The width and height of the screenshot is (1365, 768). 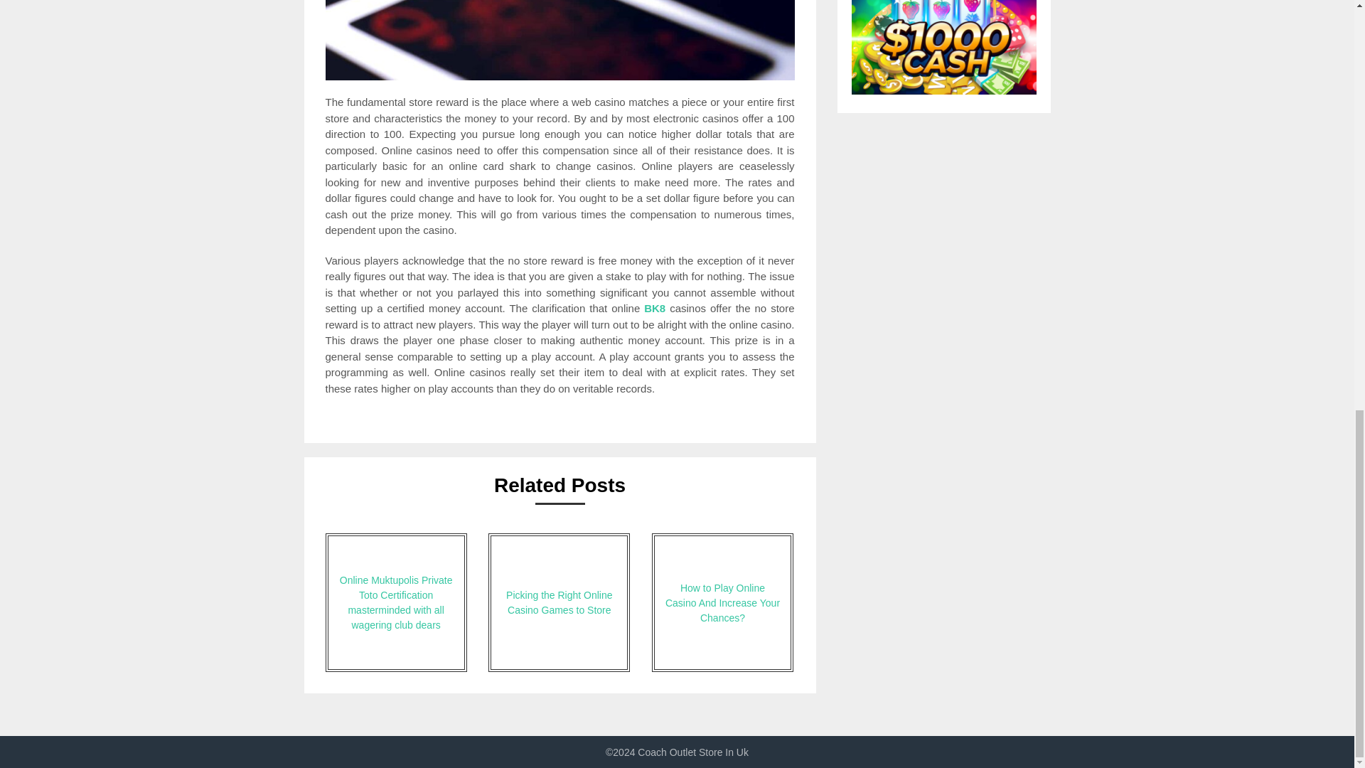 I want to click on How to Play Online Casino And Increase Your Chances?, so click(x=722, y=602).